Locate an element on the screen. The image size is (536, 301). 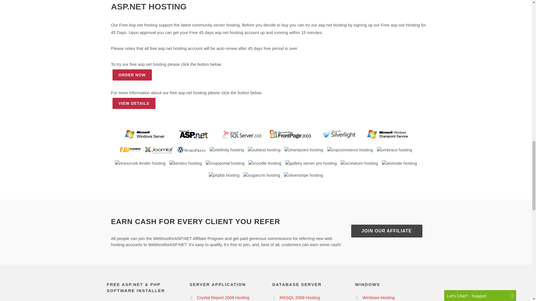
JOIN OUR AFFILIATE is located at coordinates (386, 231).